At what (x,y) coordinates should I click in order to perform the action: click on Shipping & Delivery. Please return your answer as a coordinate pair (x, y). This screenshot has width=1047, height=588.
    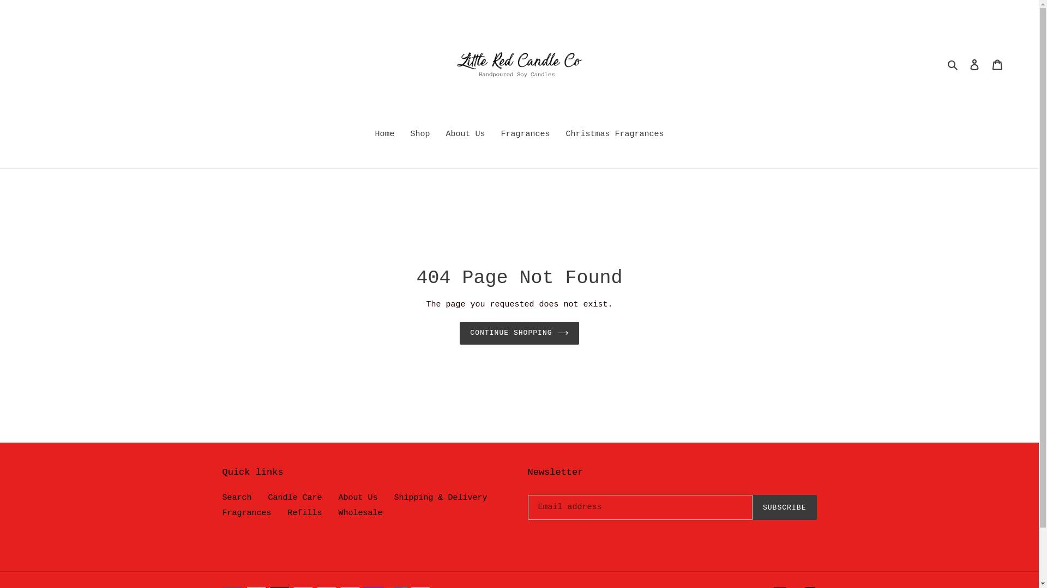
    Looking at the image, I should click on (441, 498).